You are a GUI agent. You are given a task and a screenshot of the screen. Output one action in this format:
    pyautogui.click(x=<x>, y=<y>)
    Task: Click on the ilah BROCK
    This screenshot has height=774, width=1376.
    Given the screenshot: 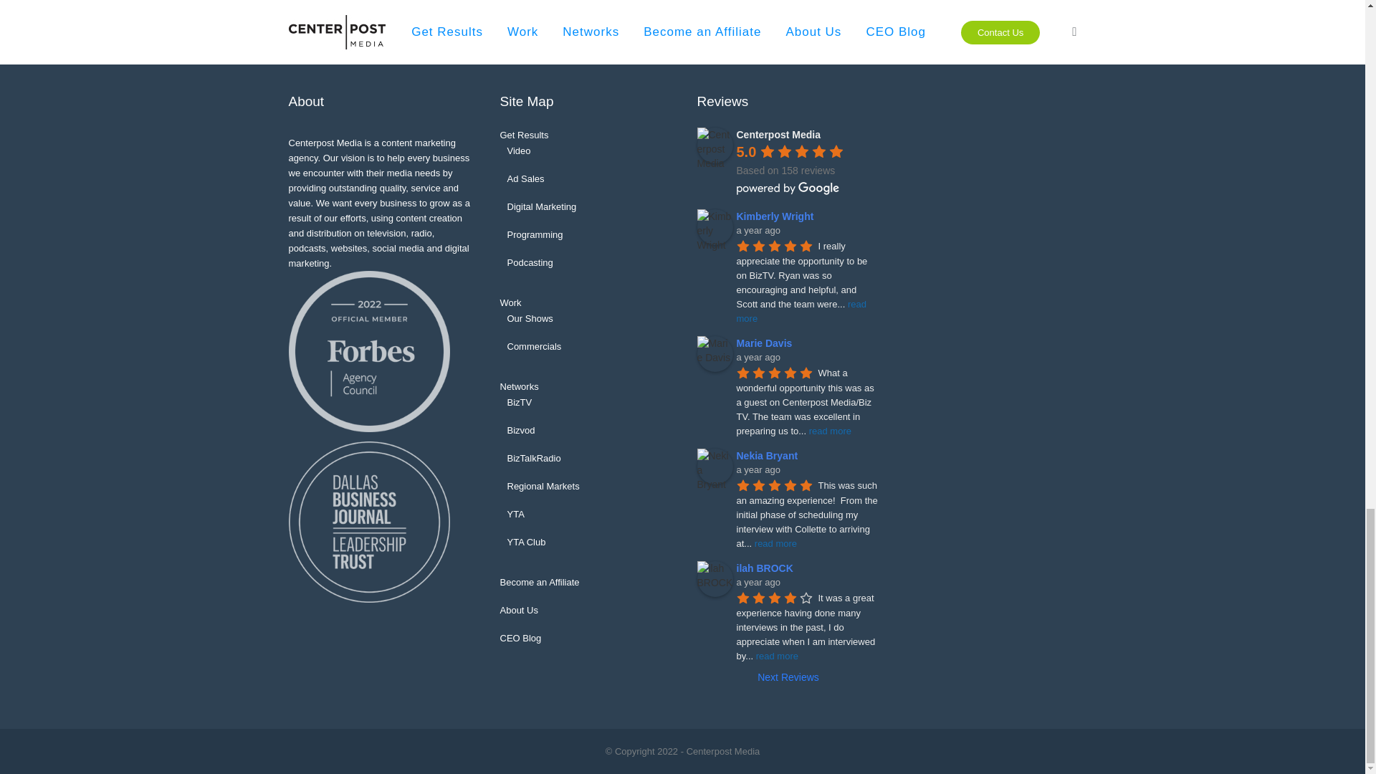 What is the action you would take?
    pyautogui.click(x=714, y=579)
    